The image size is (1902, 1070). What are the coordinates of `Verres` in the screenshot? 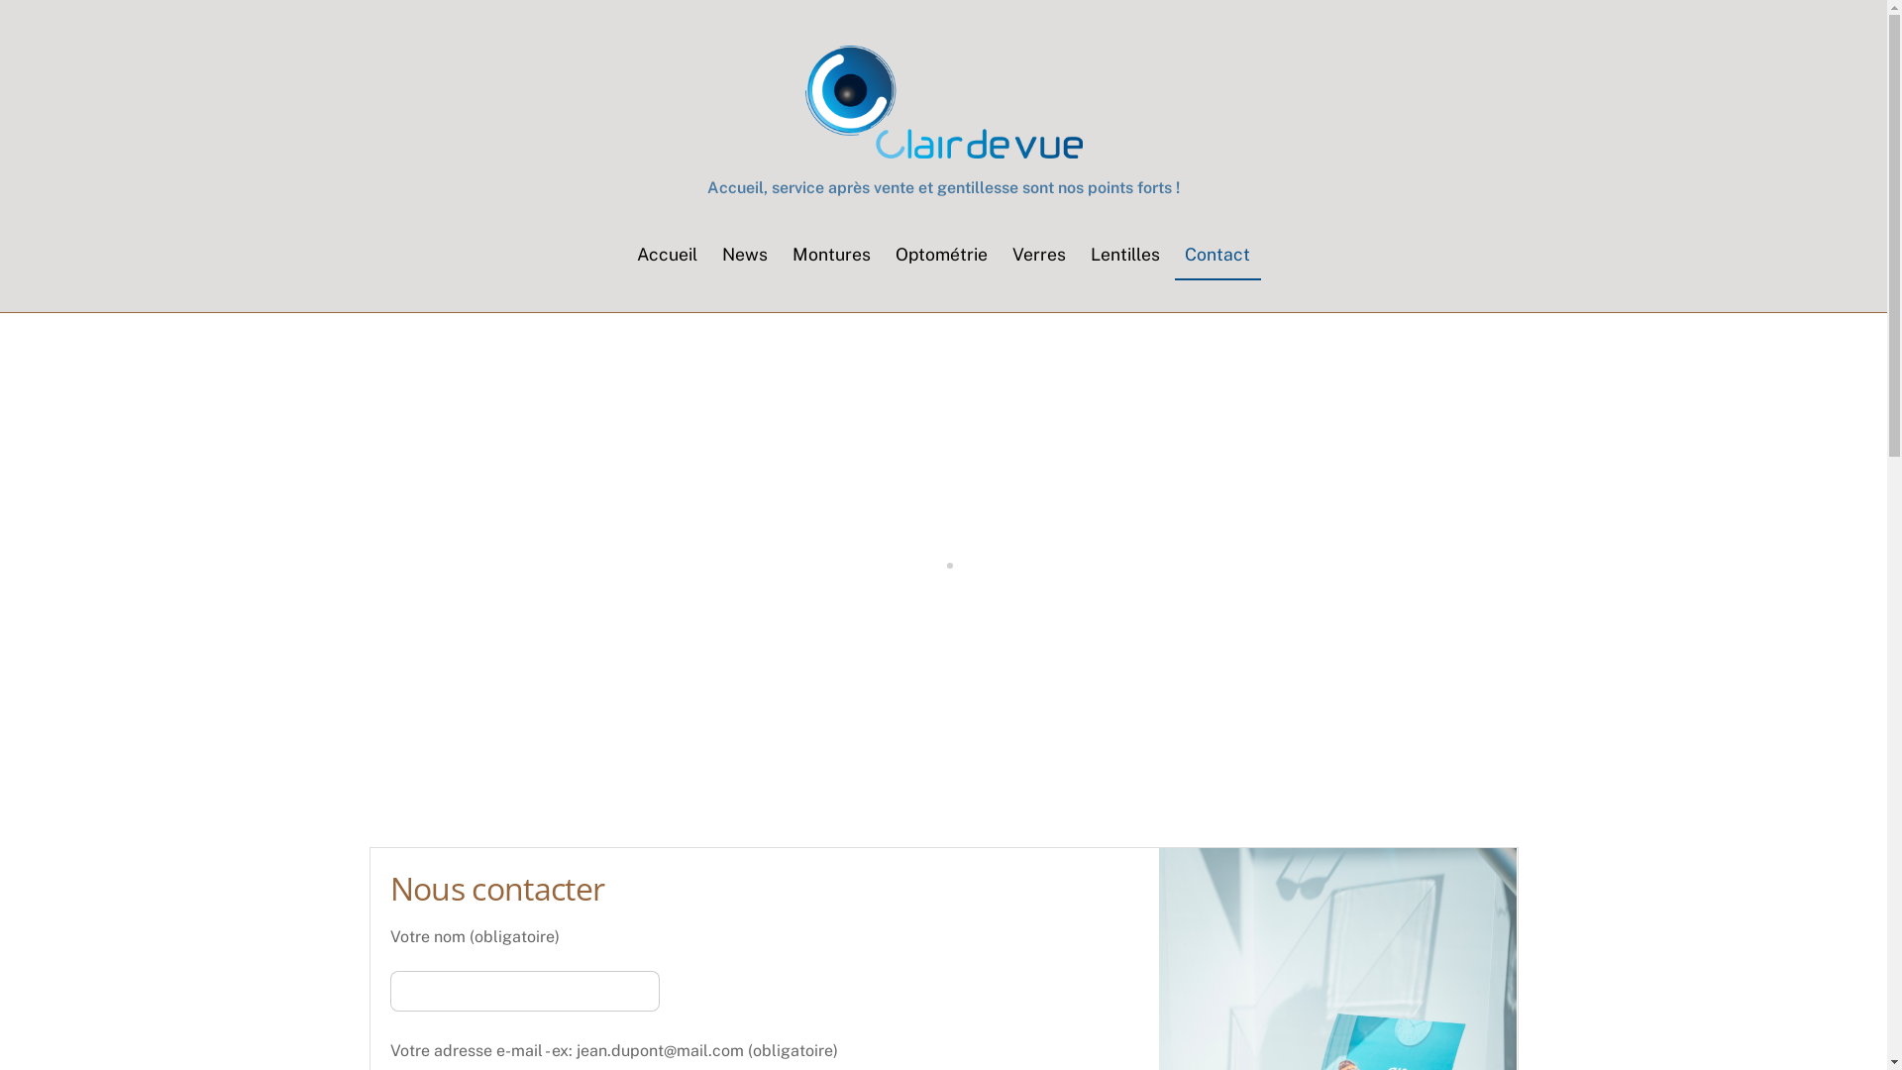 It's located at (1040, 254).